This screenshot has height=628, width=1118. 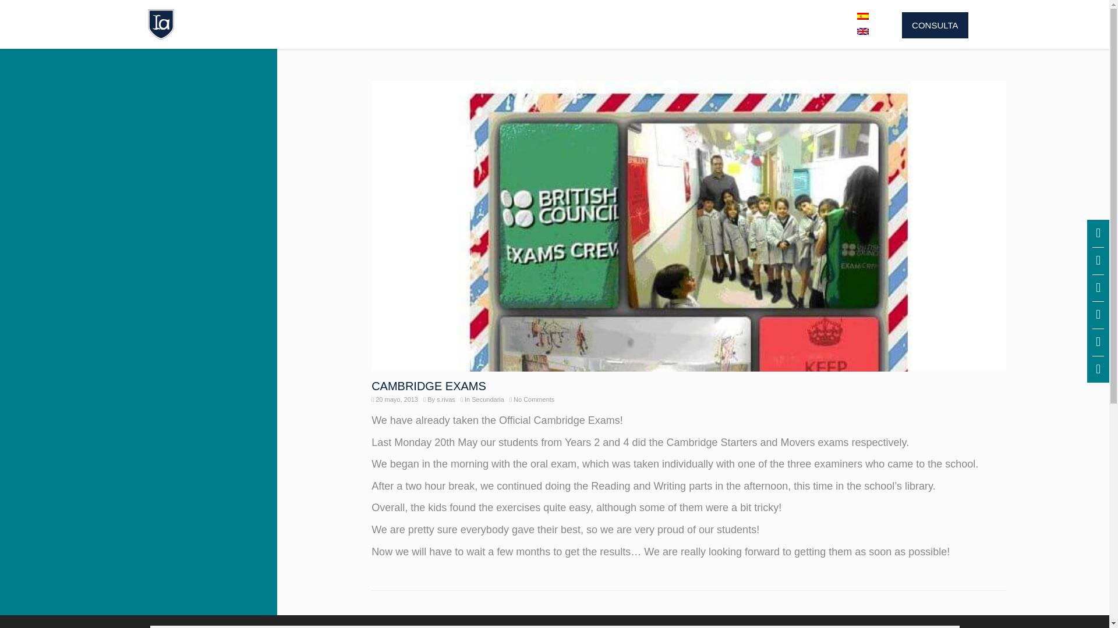 What do you see at coordinates (529, 24) in the screenshot?
I see `APRENDIZAJE` at bounding box center [529, 24].